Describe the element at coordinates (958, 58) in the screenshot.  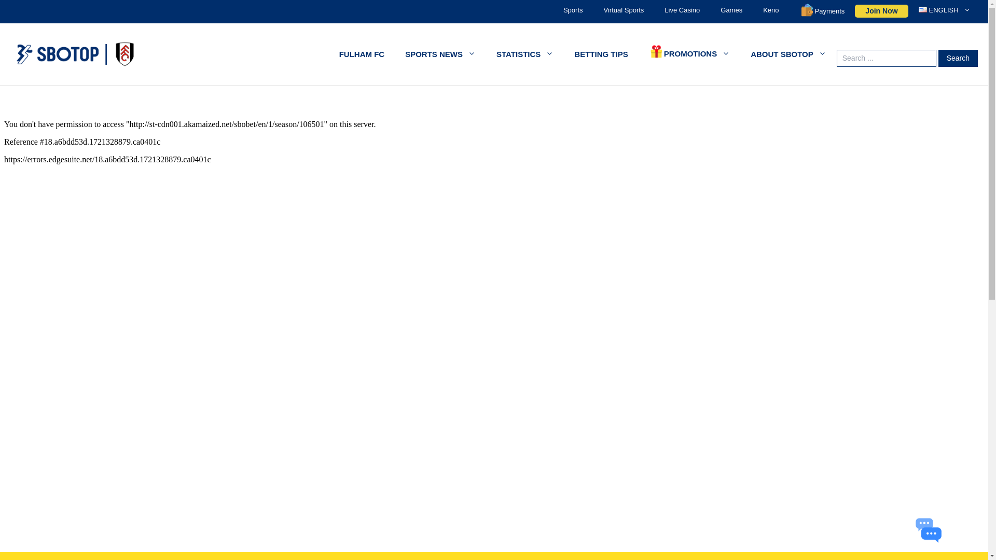
I see `Search` at that location.